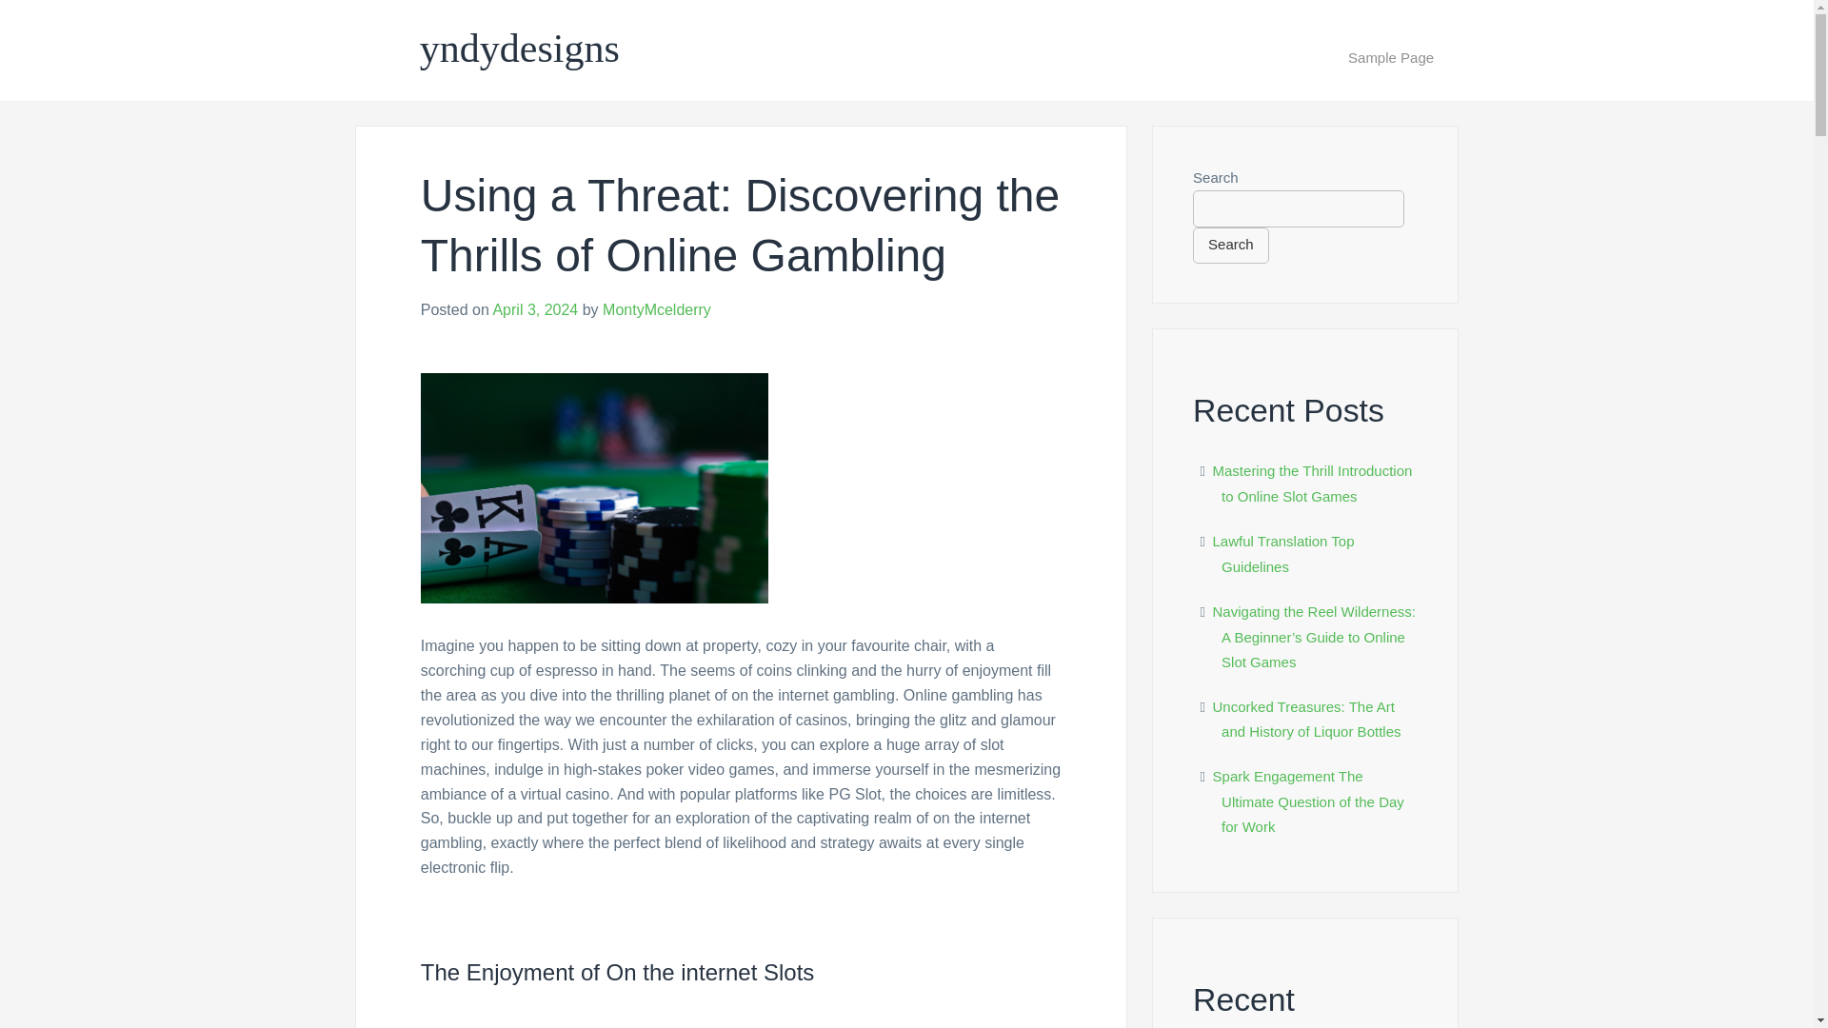 Image resolution: width=1828 pixels, height=1028 pixels. What do you see at coordinates (1230, 245) in the screenshot?
I see `Search` at bounding box center [1230, 245].